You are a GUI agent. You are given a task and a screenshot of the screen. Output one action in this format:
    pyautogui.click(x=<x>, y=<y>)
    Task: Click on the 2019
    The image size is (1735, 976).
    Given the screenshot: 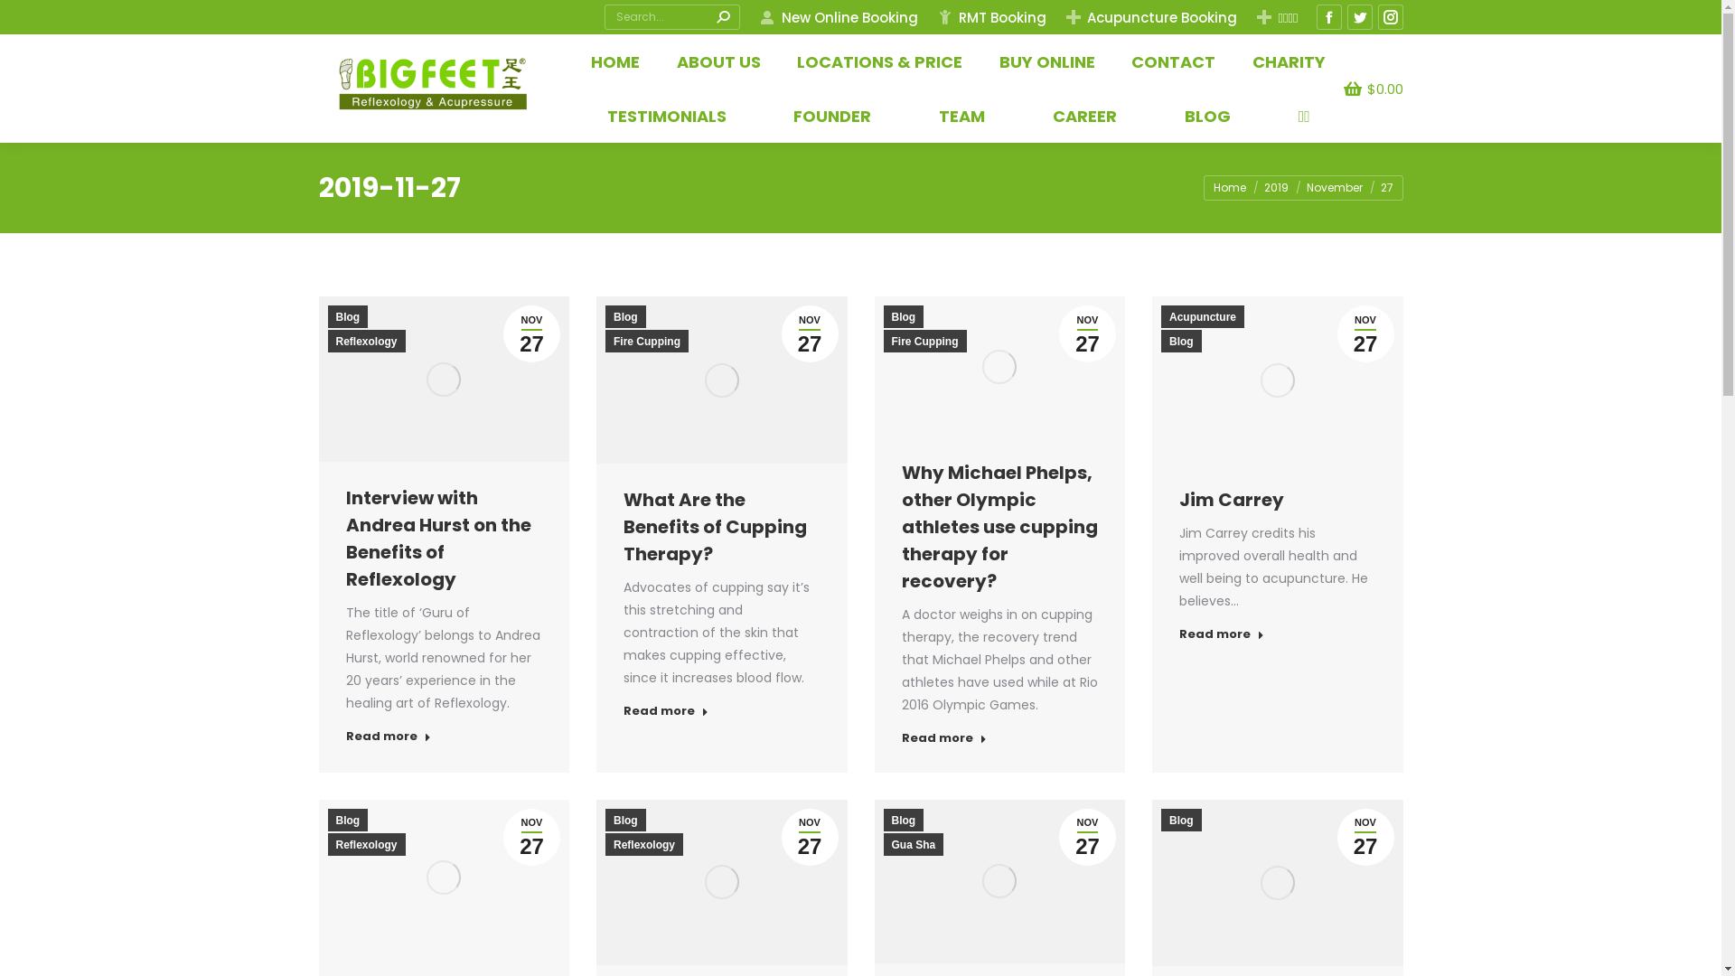 What is the action you would take?
    pyautogui.click(x=1276, y=188)
    